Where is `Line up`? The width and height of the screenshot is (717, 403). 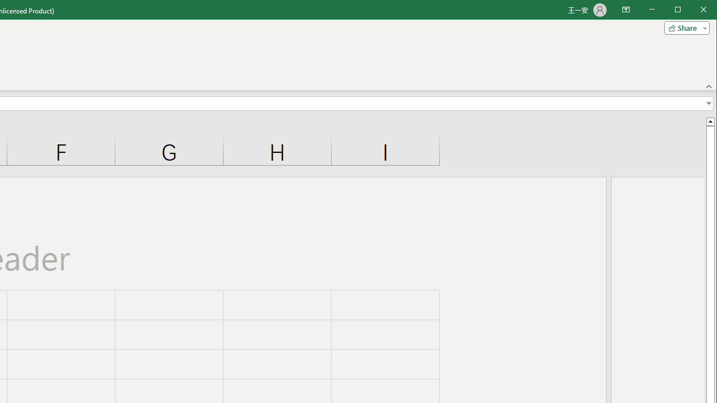 Line up is located at coordinates (710, 121).